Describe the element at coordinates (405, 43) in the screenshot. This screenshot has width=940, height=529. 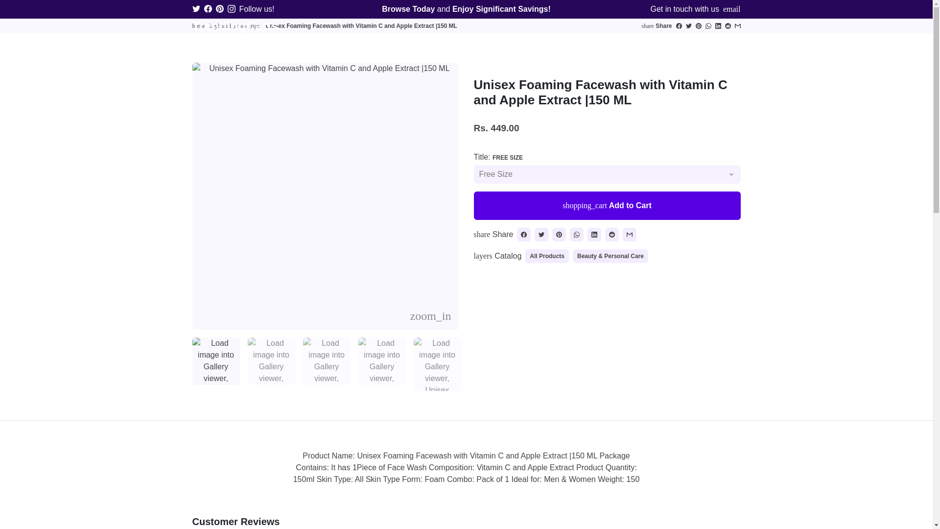
I see `Track Your Order` at that location.